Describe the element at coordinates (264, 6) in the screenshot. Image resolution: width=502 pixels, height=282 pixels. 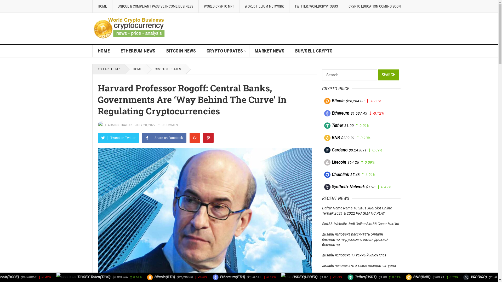
I see `WORLD HELIUM NETWORK` at that location.